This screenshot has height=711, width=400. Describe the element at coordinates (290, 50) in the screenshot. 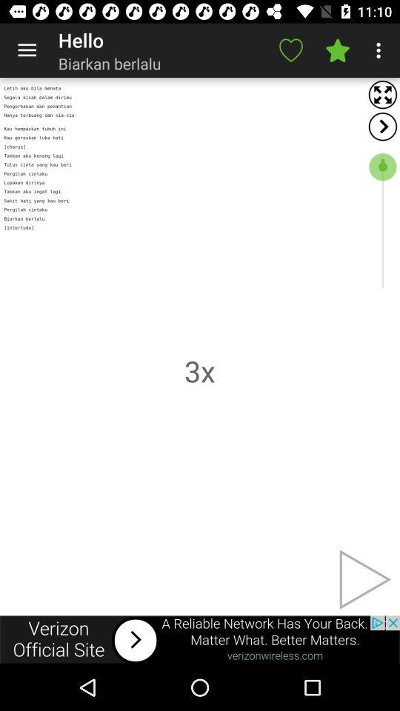

I see `click on the heart symbol` at that location.